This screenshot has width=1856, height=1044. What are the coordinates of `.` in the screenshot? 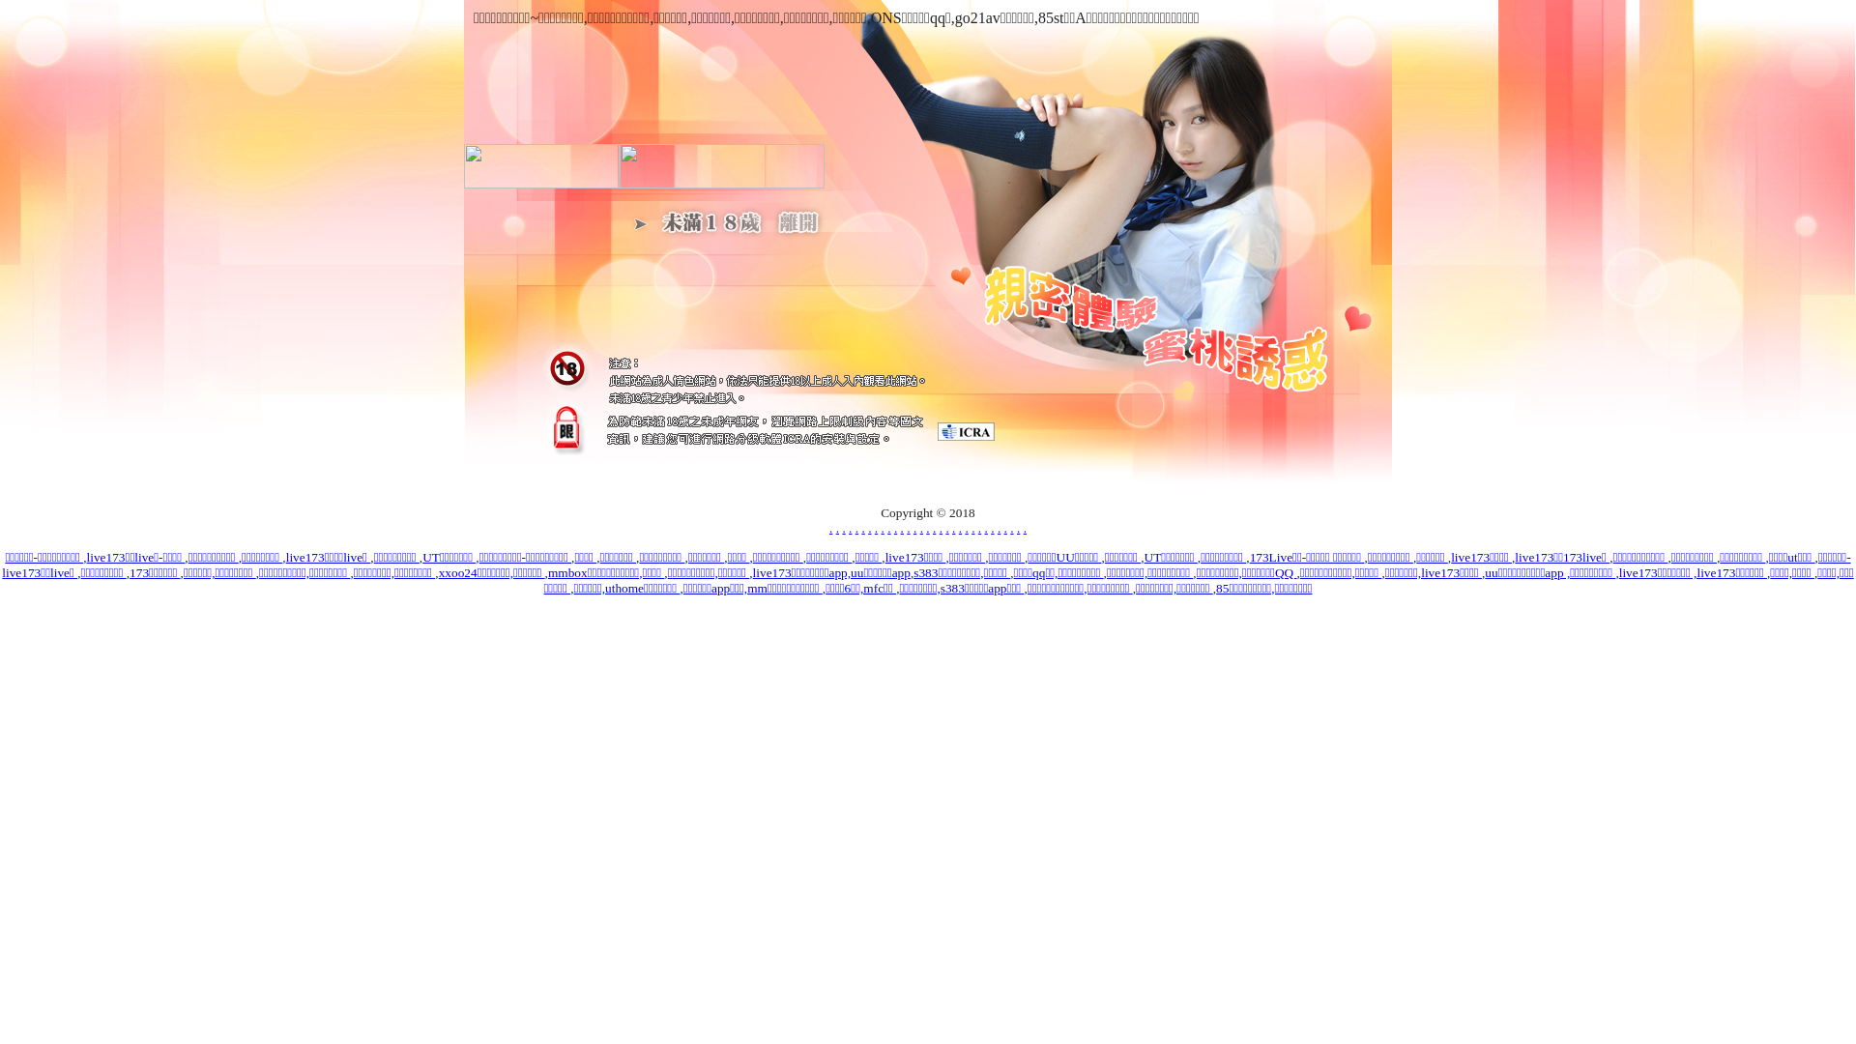 It's located at (895, 528).